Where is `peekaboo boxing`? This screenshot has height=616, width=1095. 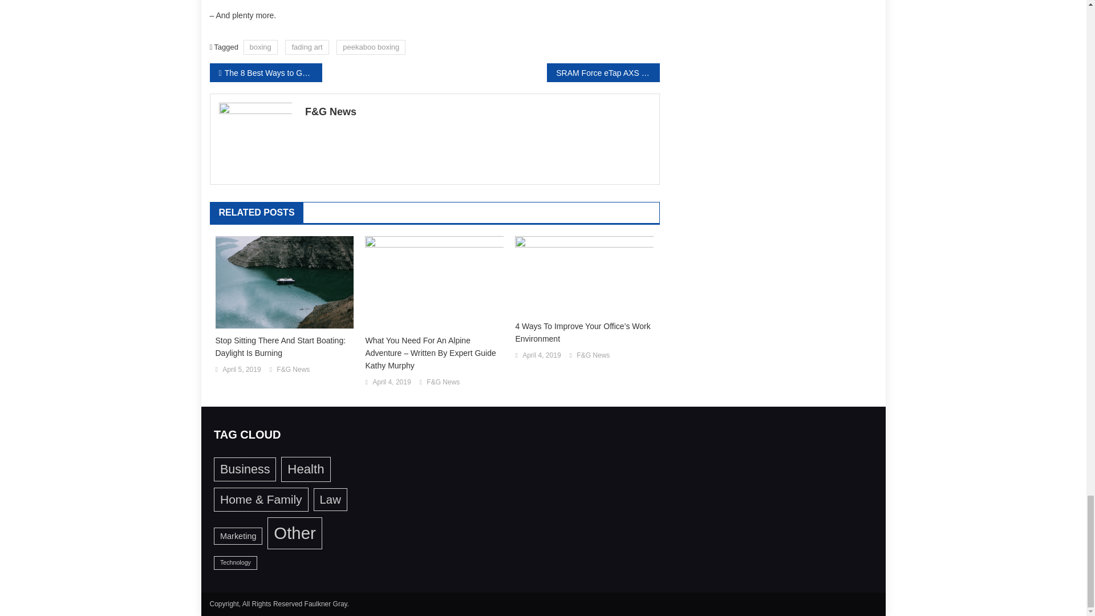 peekaboo boxing is located at coordinates (371, 47).